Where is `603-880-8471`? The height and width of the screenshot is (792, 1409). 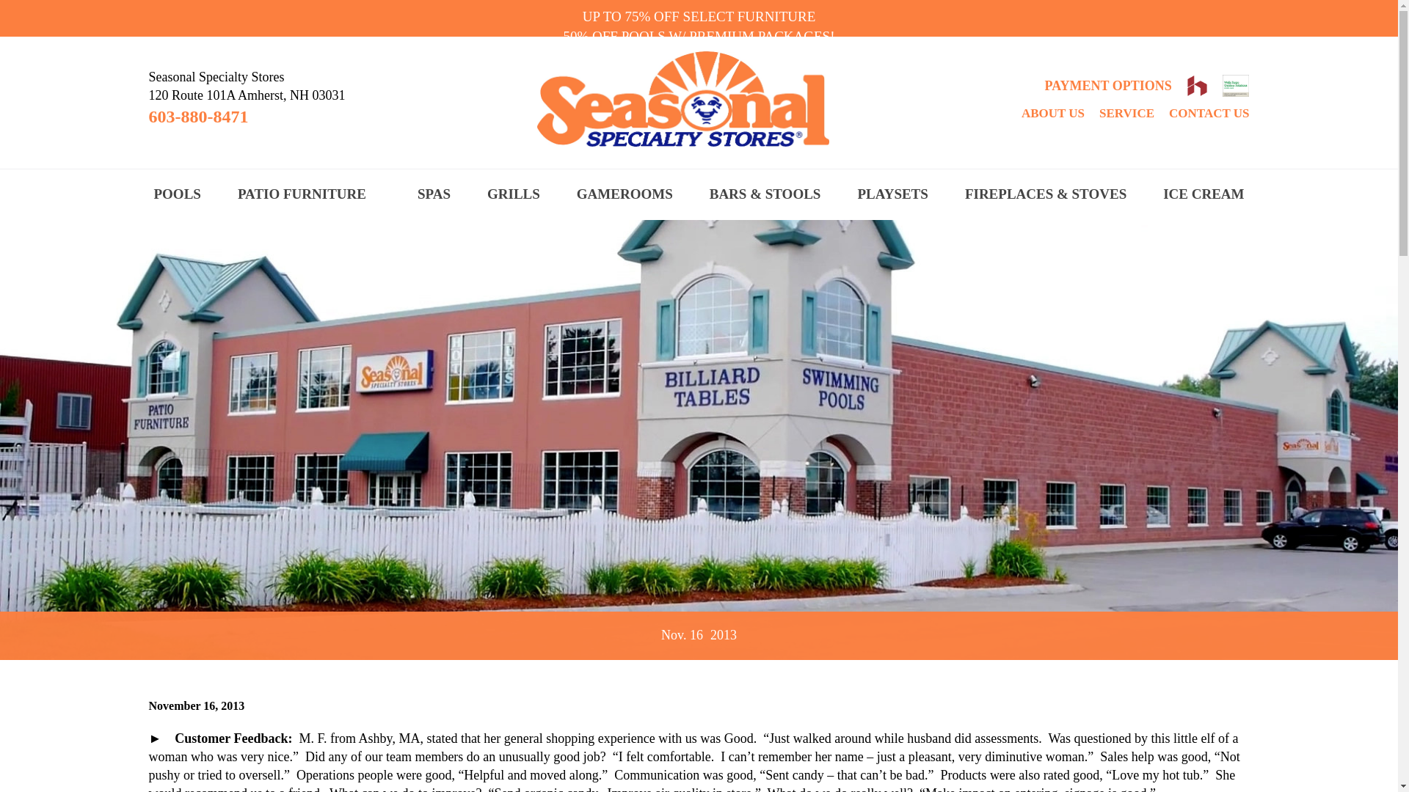
603-880-8471 is located at coordinates (197, 117).